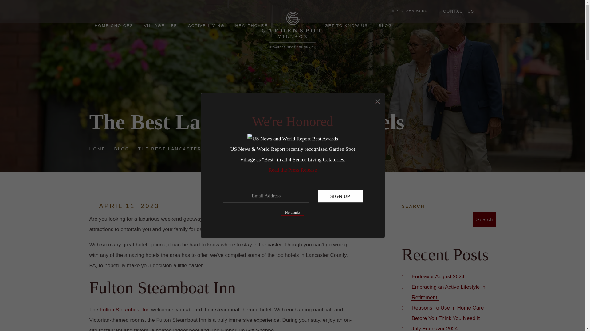  What do you see at coordinates (377, 100) in the screenshot?
I see `Close` at bounding box center [377, 100].